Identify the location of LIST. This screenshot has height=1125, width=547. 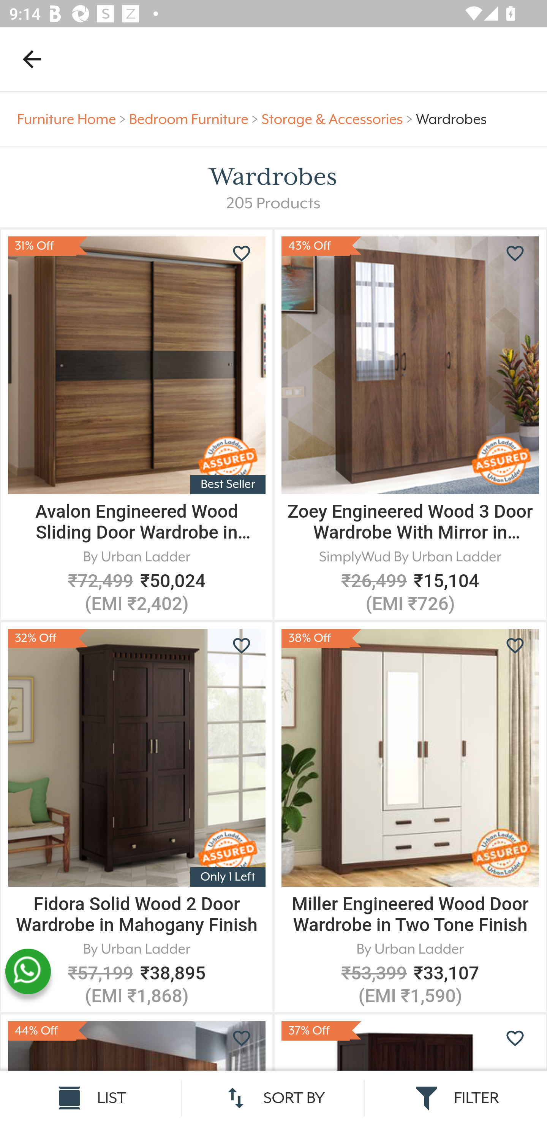
(91, 1098).